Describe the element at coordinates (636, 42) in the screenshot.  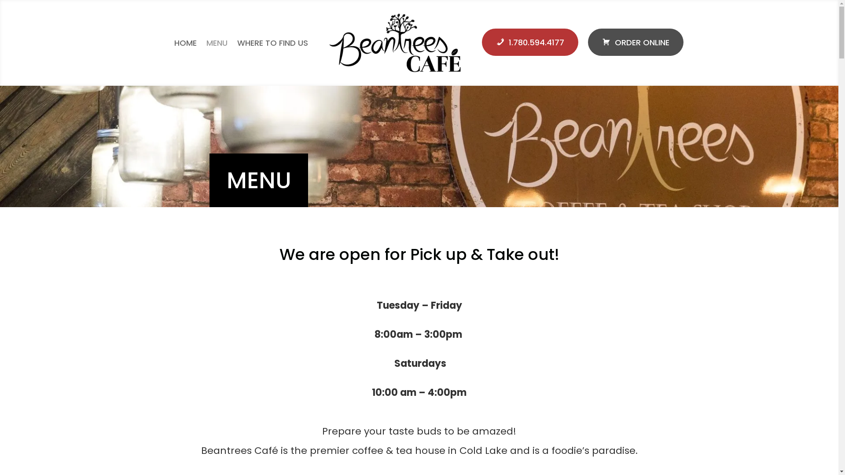
I see `ORDER ONLINE` at that location.